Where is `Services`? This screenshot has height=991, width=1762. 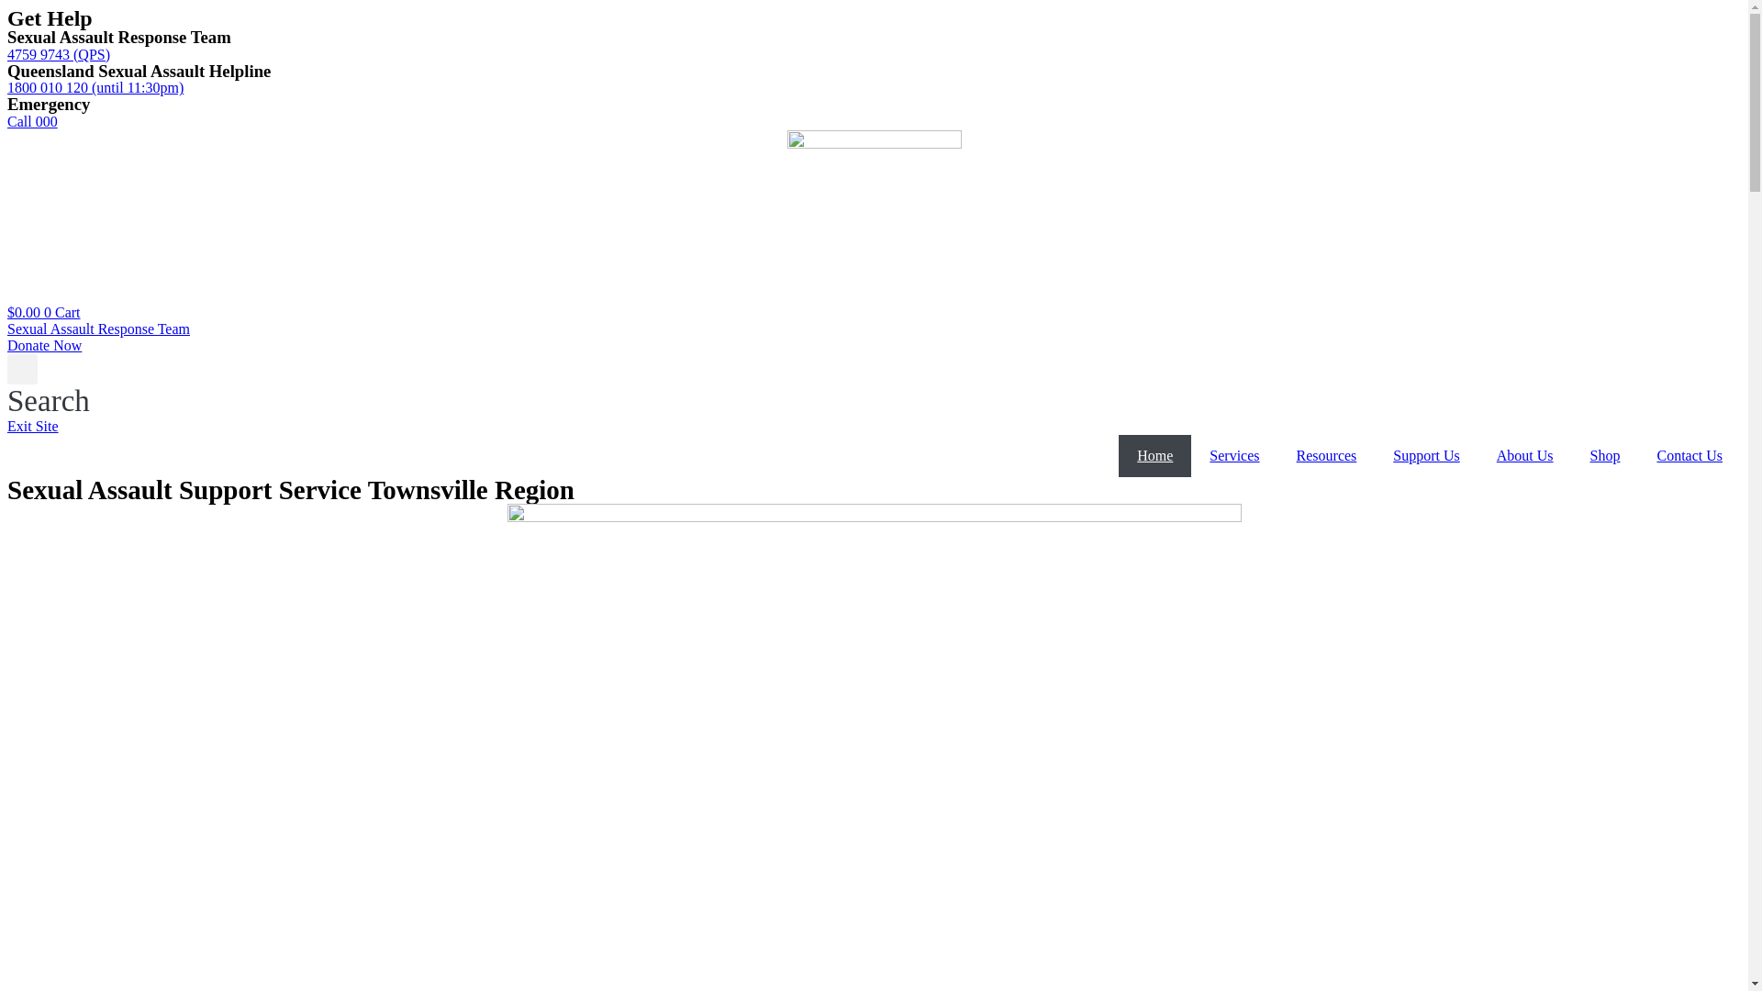 Services is located at coordinates (1234, 456).